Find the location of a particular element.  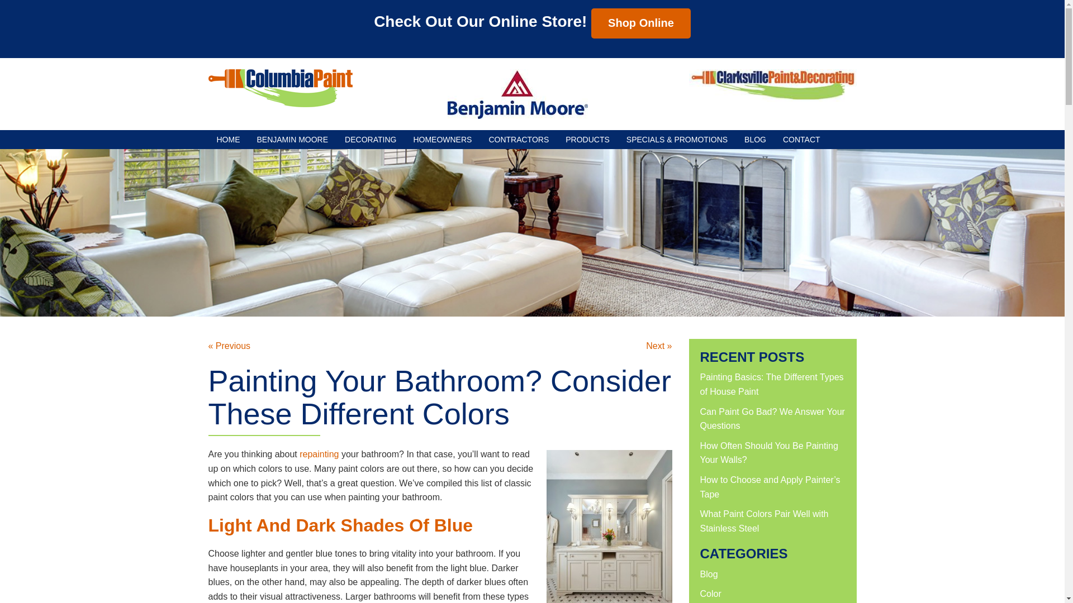

CONTACT is located at coordinates (801, 140).